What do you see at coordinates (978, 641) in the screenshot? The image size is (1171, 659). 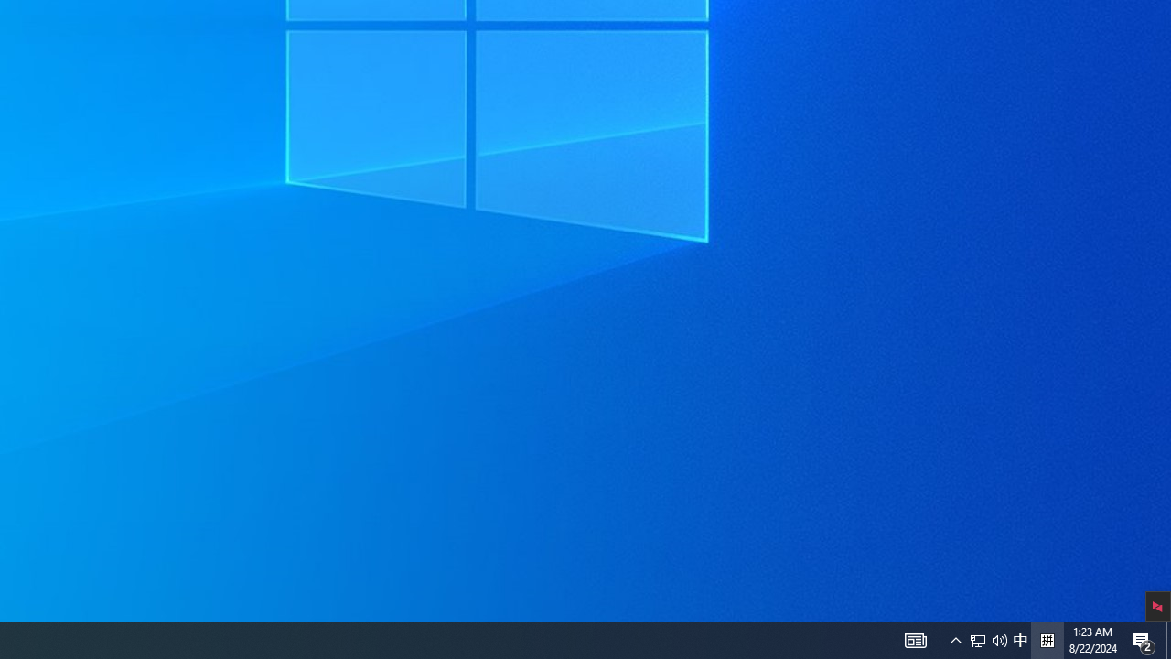 I see `Notification Chevron` at bounding box center [978, 641].